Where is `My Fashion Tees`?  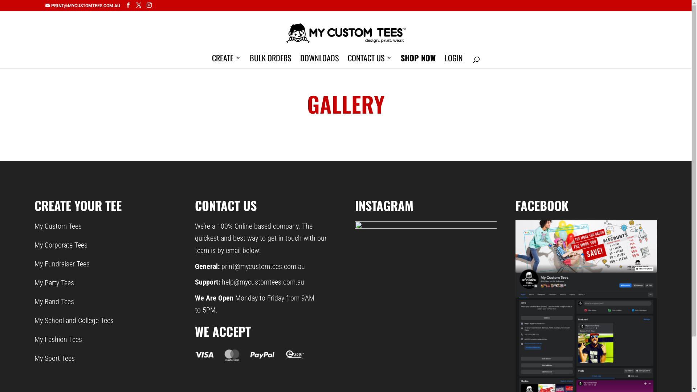 My Fashion Tees is located at coordinates (58, 339).